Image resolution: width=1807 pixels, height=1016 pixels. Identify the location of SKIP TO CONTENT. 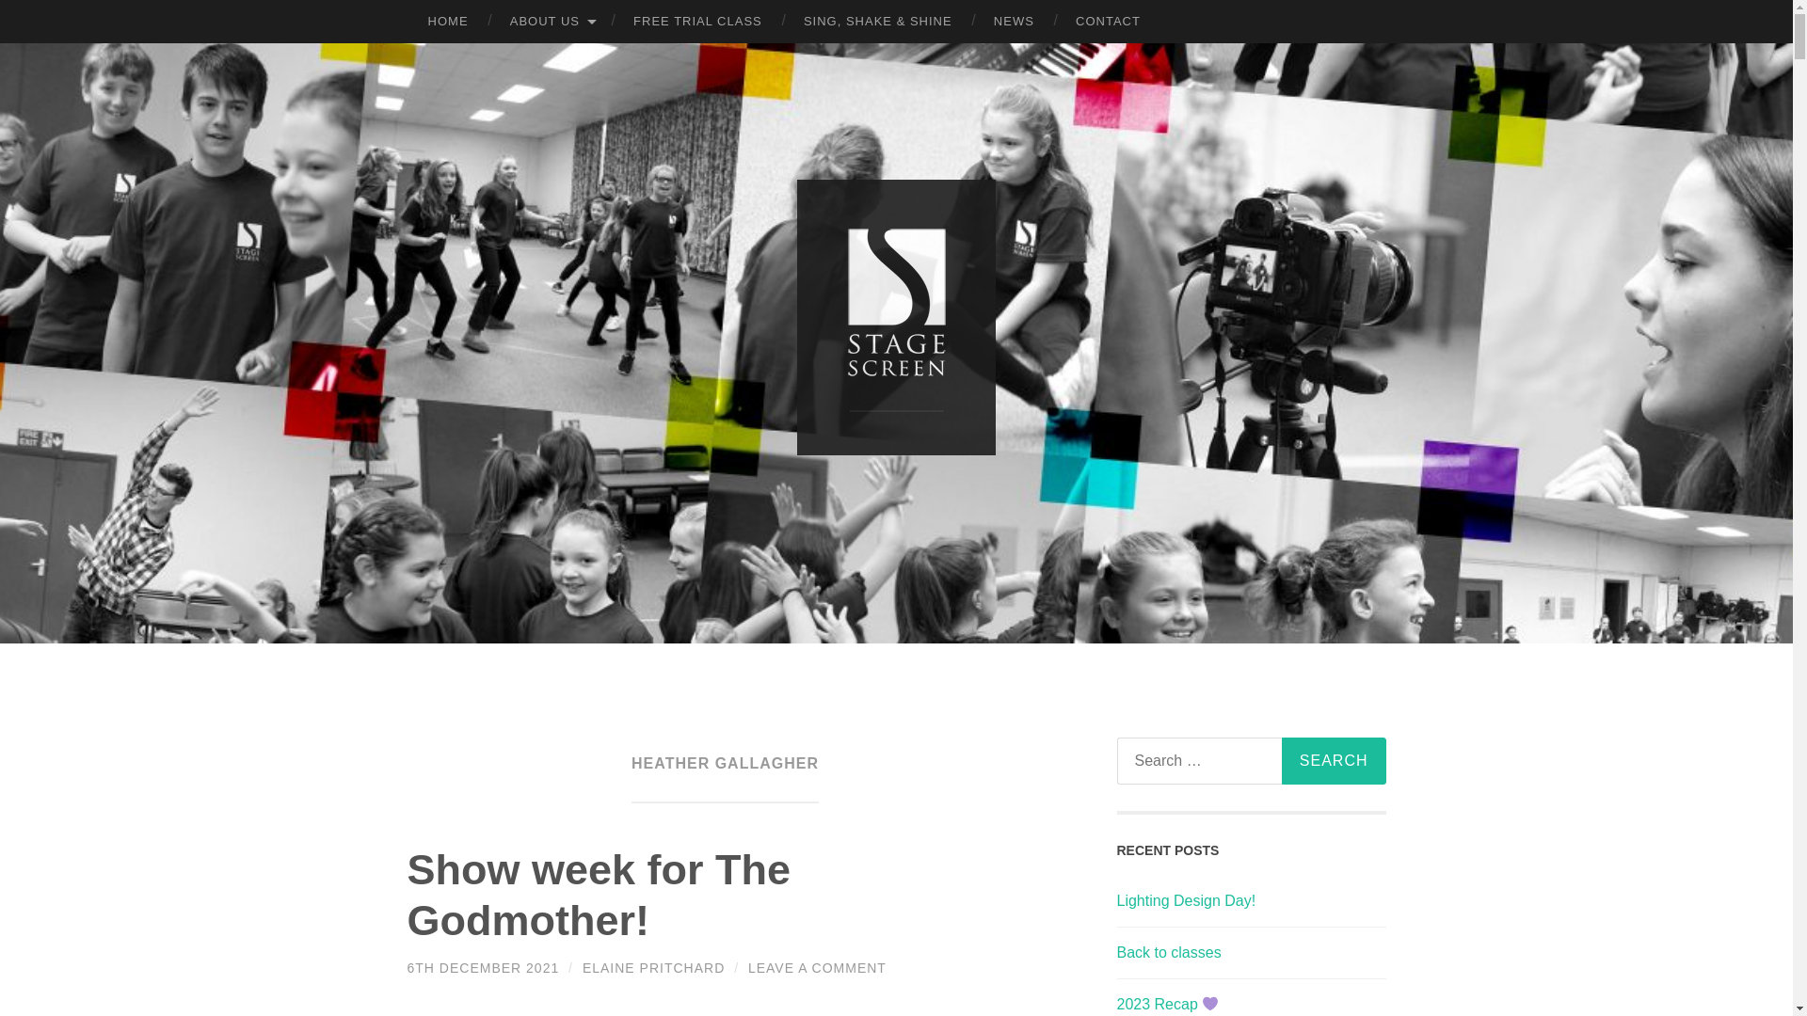
(20, 15).